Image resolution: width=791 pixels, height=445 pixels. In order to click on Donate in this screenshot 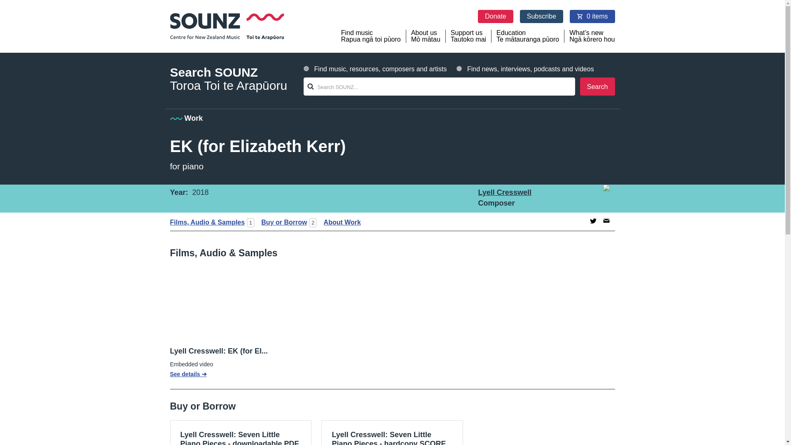, I will do `click(495, 16)`.